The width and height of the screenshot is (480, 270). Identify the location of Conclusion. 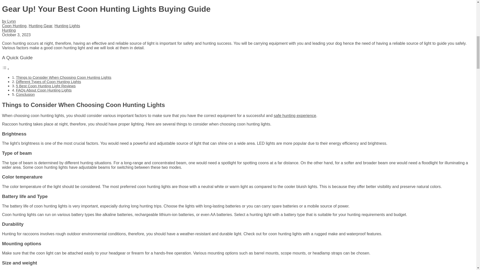
(25, 94).